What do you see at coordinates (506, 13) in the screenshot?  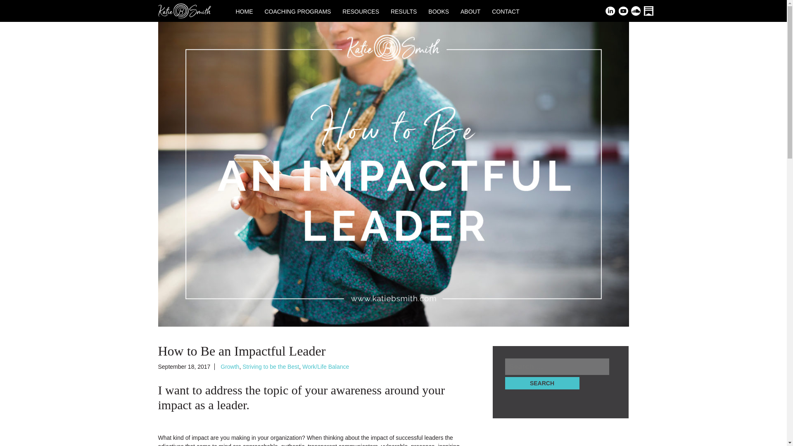 I see `CONTACT` at bounding box center [506, 13].